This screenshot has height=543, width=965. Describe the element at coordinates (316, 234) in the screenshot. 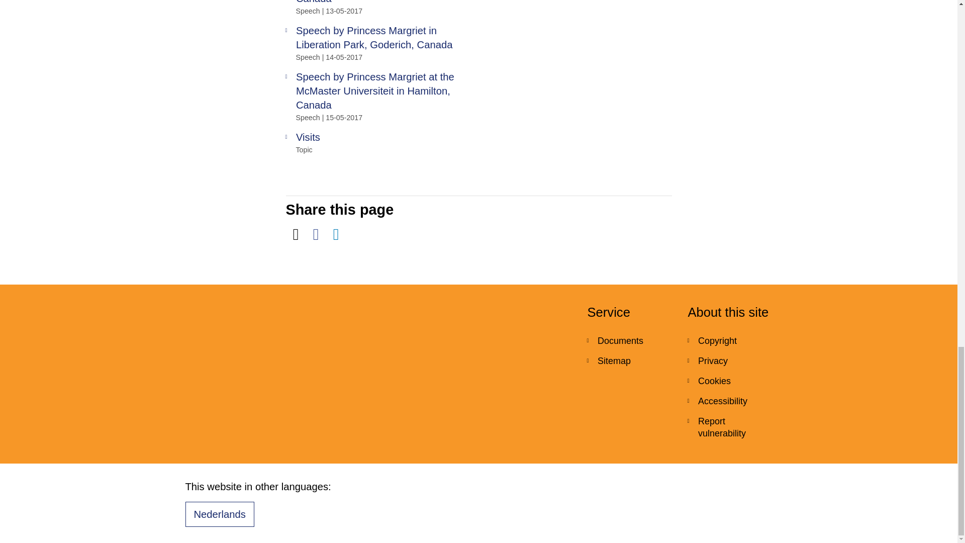

I see `Share this page on your Facebook account` at that location.